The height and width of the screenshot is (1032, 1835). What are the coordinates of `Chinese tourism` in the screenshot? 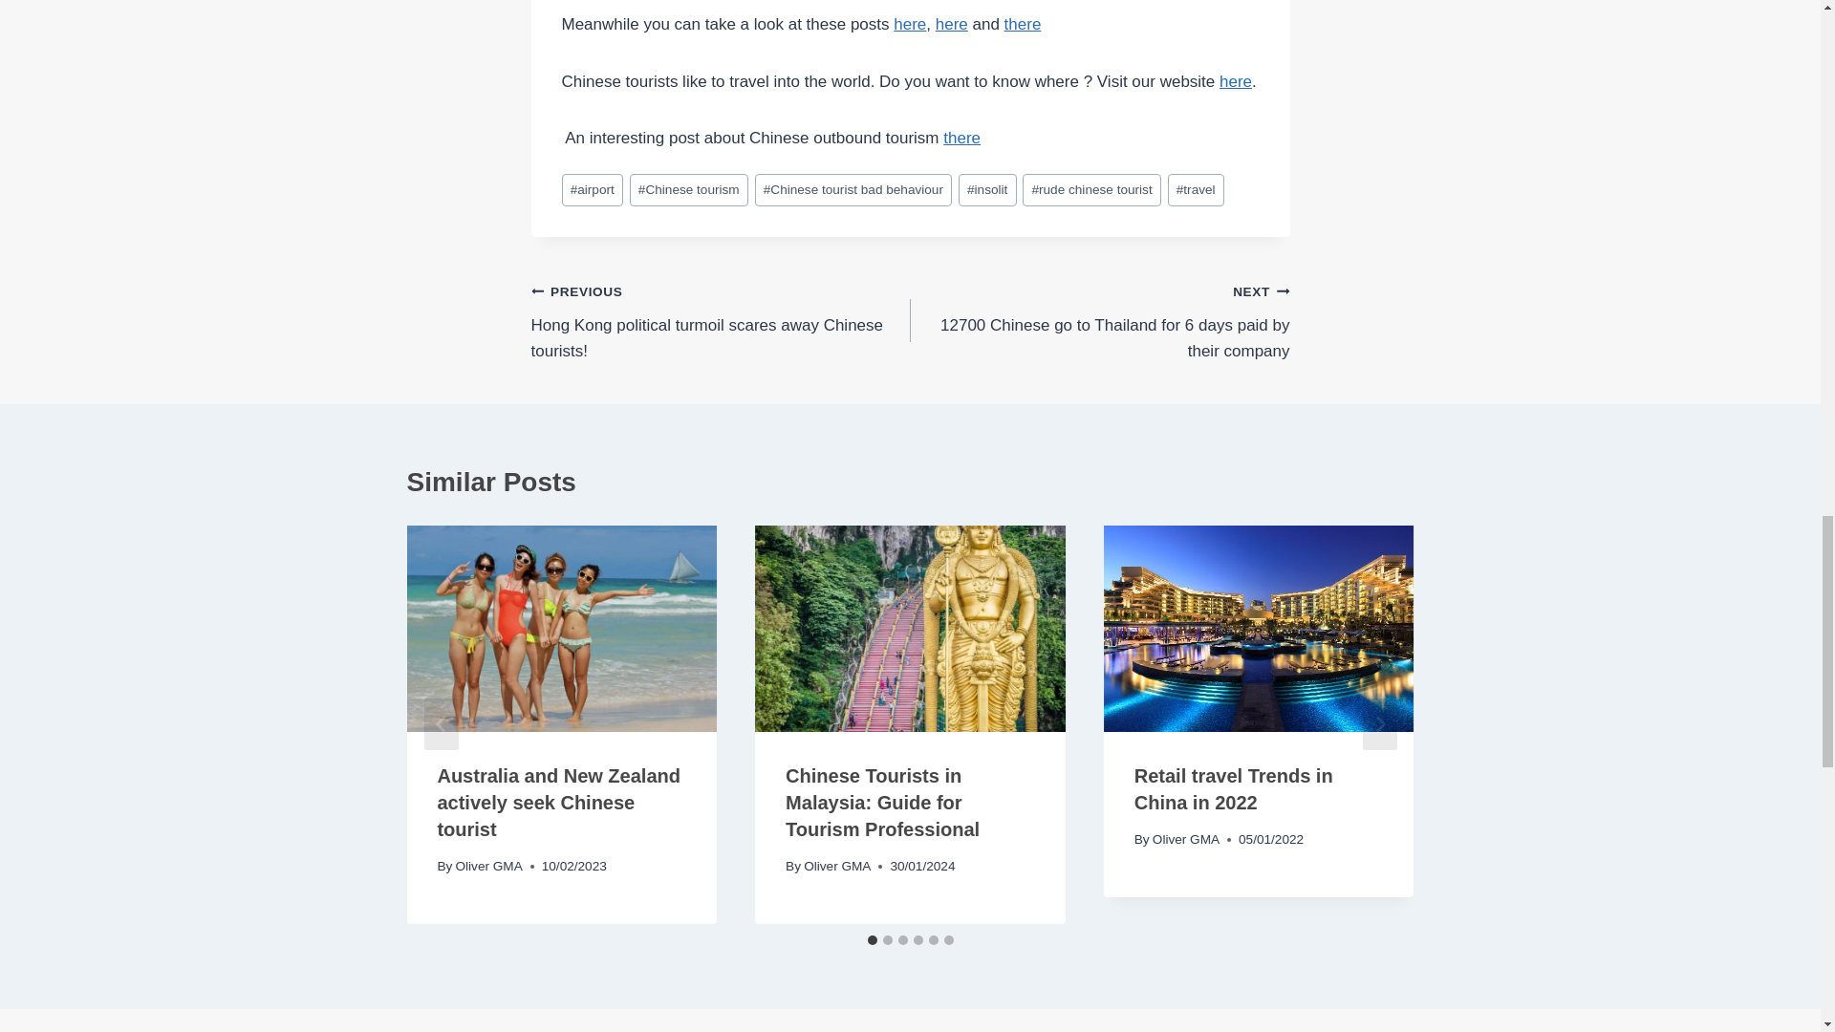 It's located at (688, 191).